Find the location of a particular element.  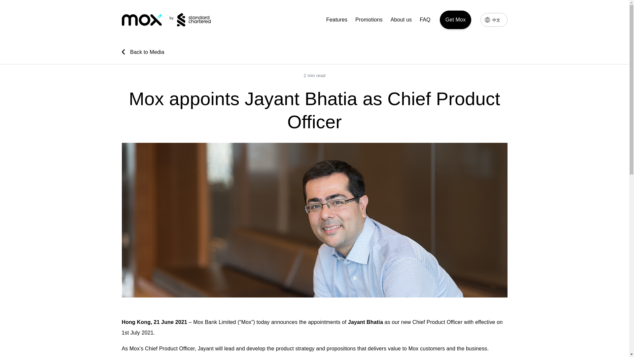

FAQ is located at coordinates (425, 20).